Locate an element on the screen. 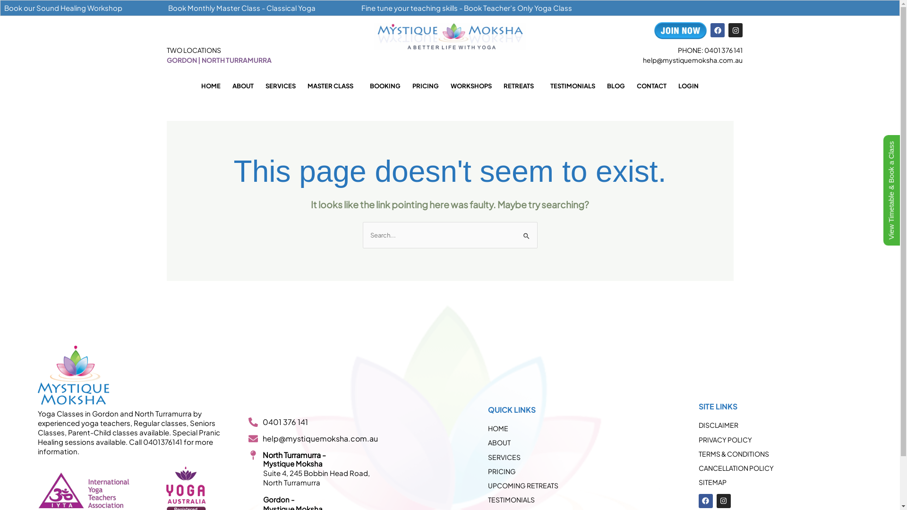 The image size is (907, 510). UPCOMING RETREATS is located at coordinates (581, 485).